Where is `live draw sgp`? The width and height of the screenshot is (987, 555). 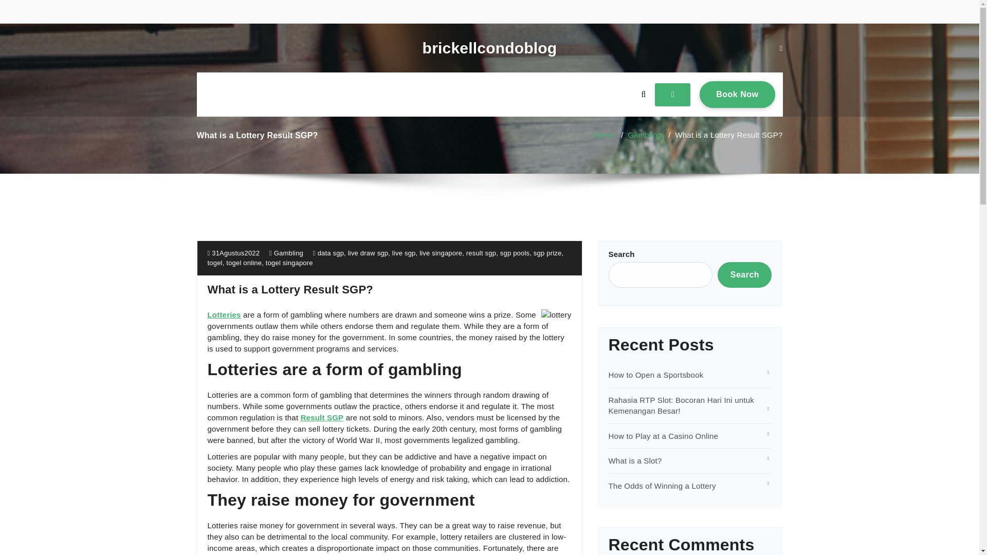 live draw sgp is located at coordinates (368, 253).